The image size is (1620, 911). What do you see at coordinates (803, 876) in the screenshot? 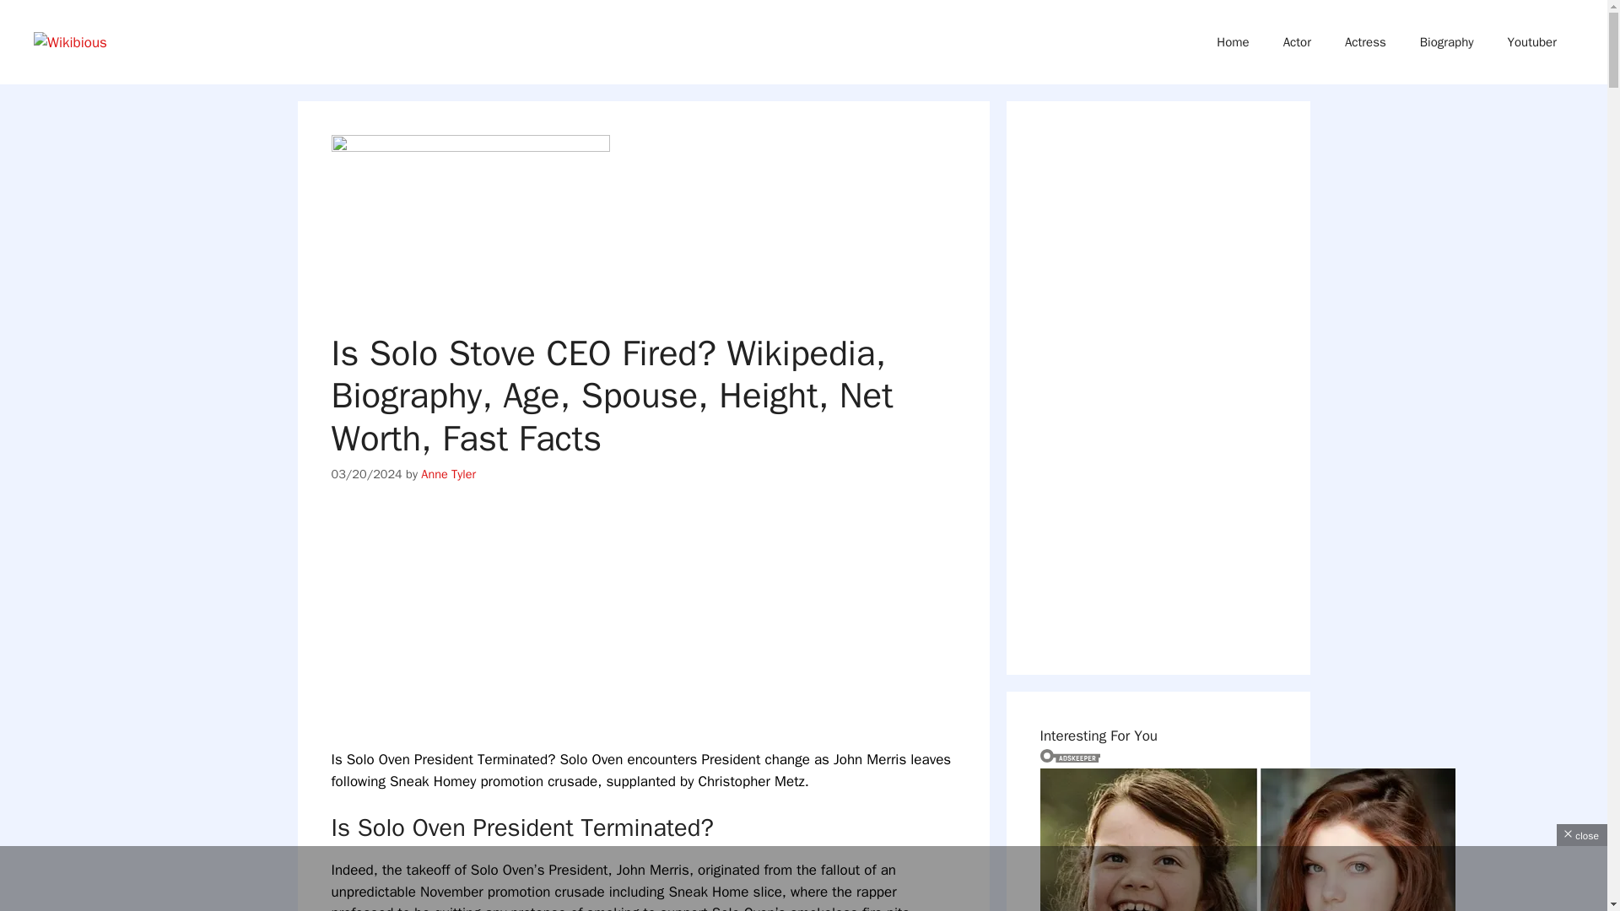
I see `Advertisement` at bounding box center [803, 876].